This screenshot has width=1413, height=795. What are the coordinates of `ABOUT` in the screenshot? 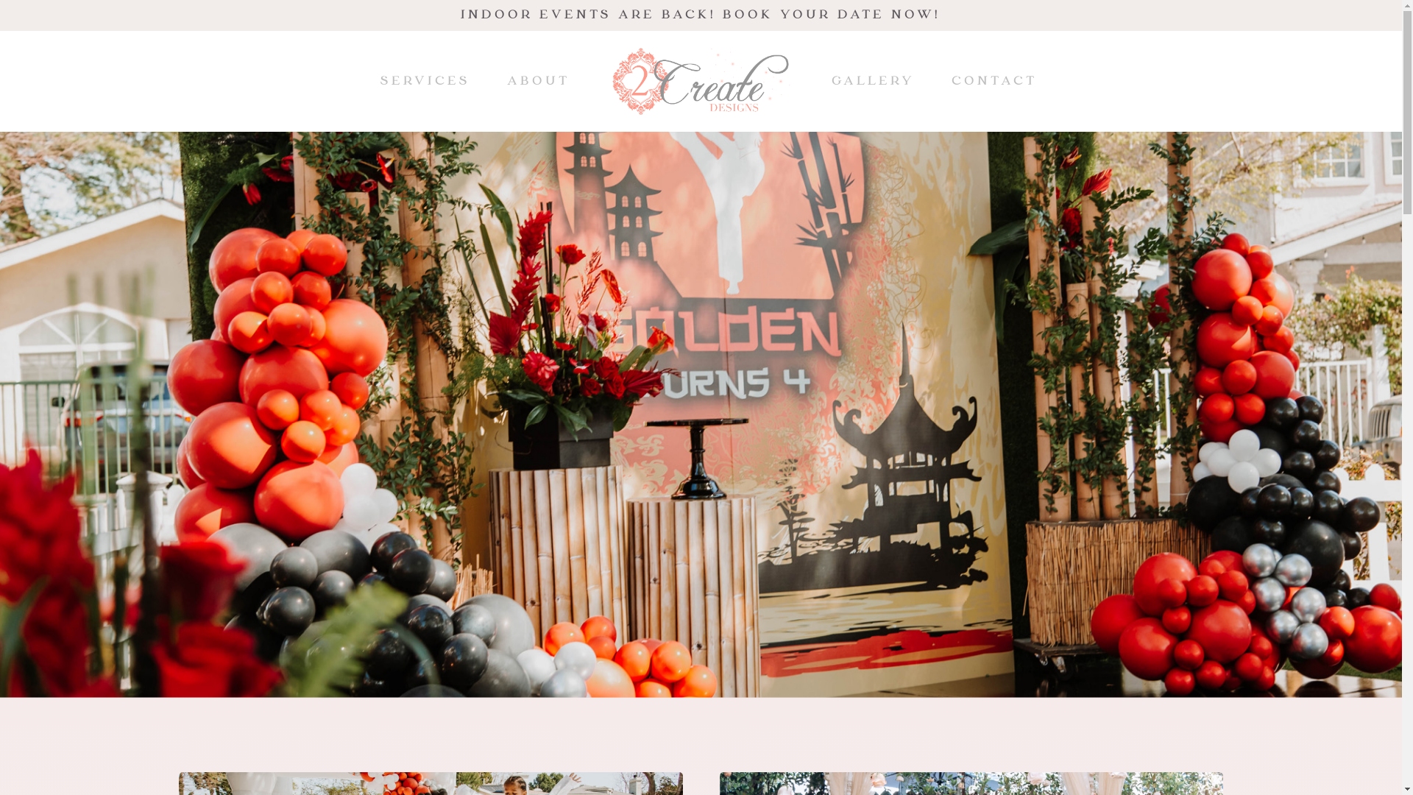 It's located at (539, 81).